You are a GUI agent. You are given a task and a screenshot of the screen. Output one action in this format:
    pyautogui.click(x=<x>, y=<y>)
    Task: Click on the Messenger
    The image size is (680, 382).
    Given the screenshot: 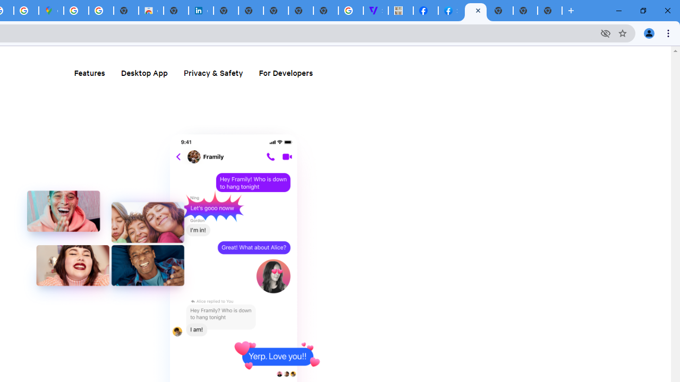 What is the action you would take?
    pyautogui.click(x=475, y=11)
    